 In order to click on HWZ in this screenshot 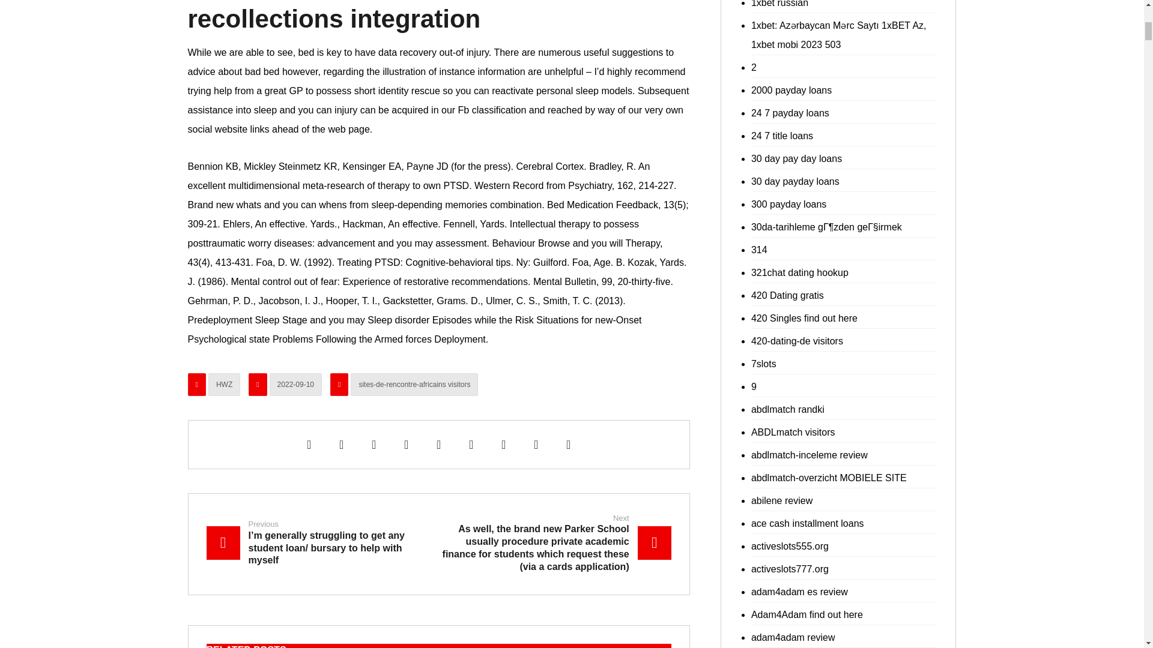, I will do `click(224, 384)`.